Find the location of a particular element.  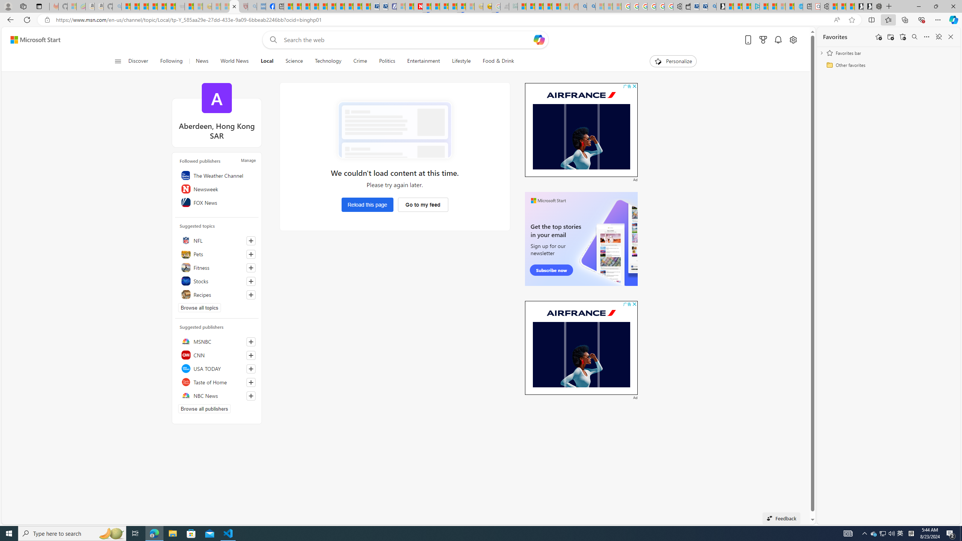

Manage is located at coordinates (248, 160).